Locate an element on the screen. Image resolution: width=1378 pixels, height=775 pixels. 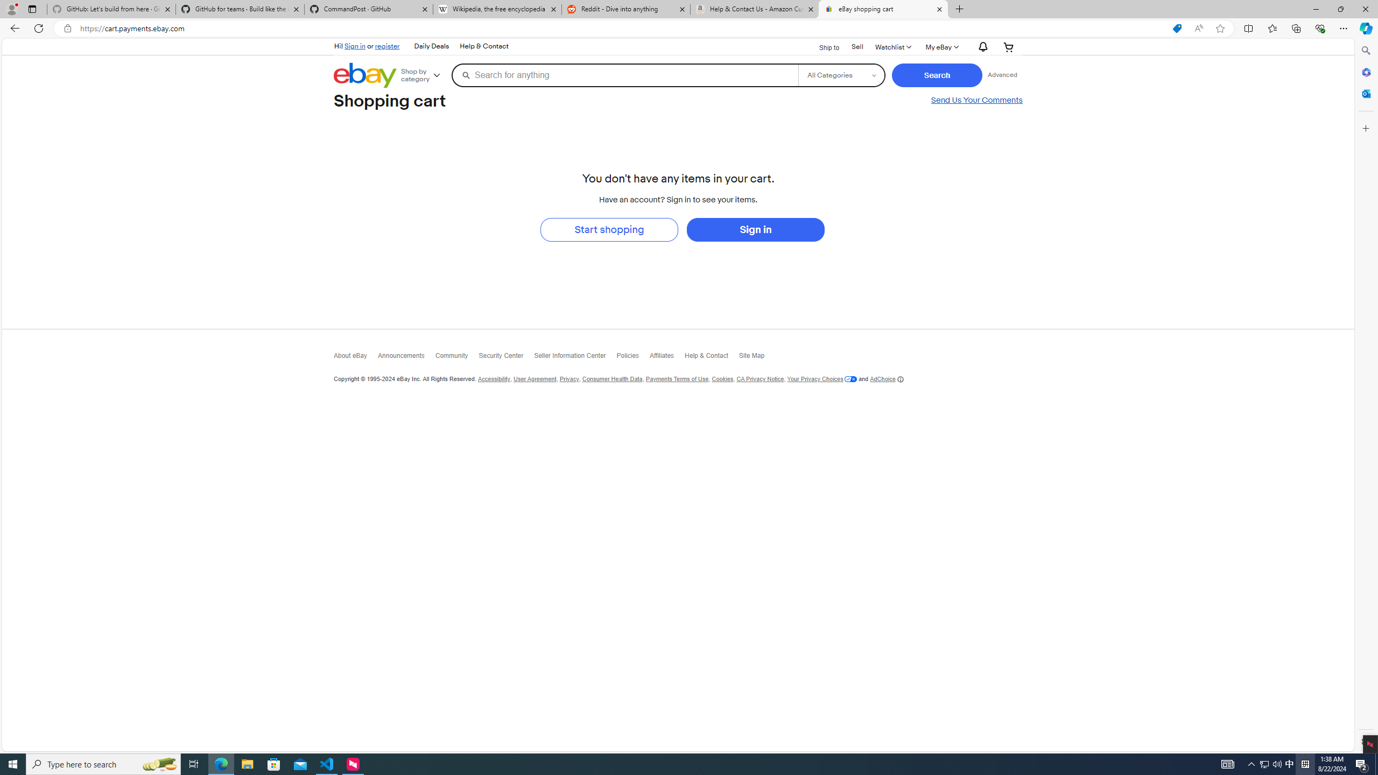
Community is located at coordinates (457, 358).